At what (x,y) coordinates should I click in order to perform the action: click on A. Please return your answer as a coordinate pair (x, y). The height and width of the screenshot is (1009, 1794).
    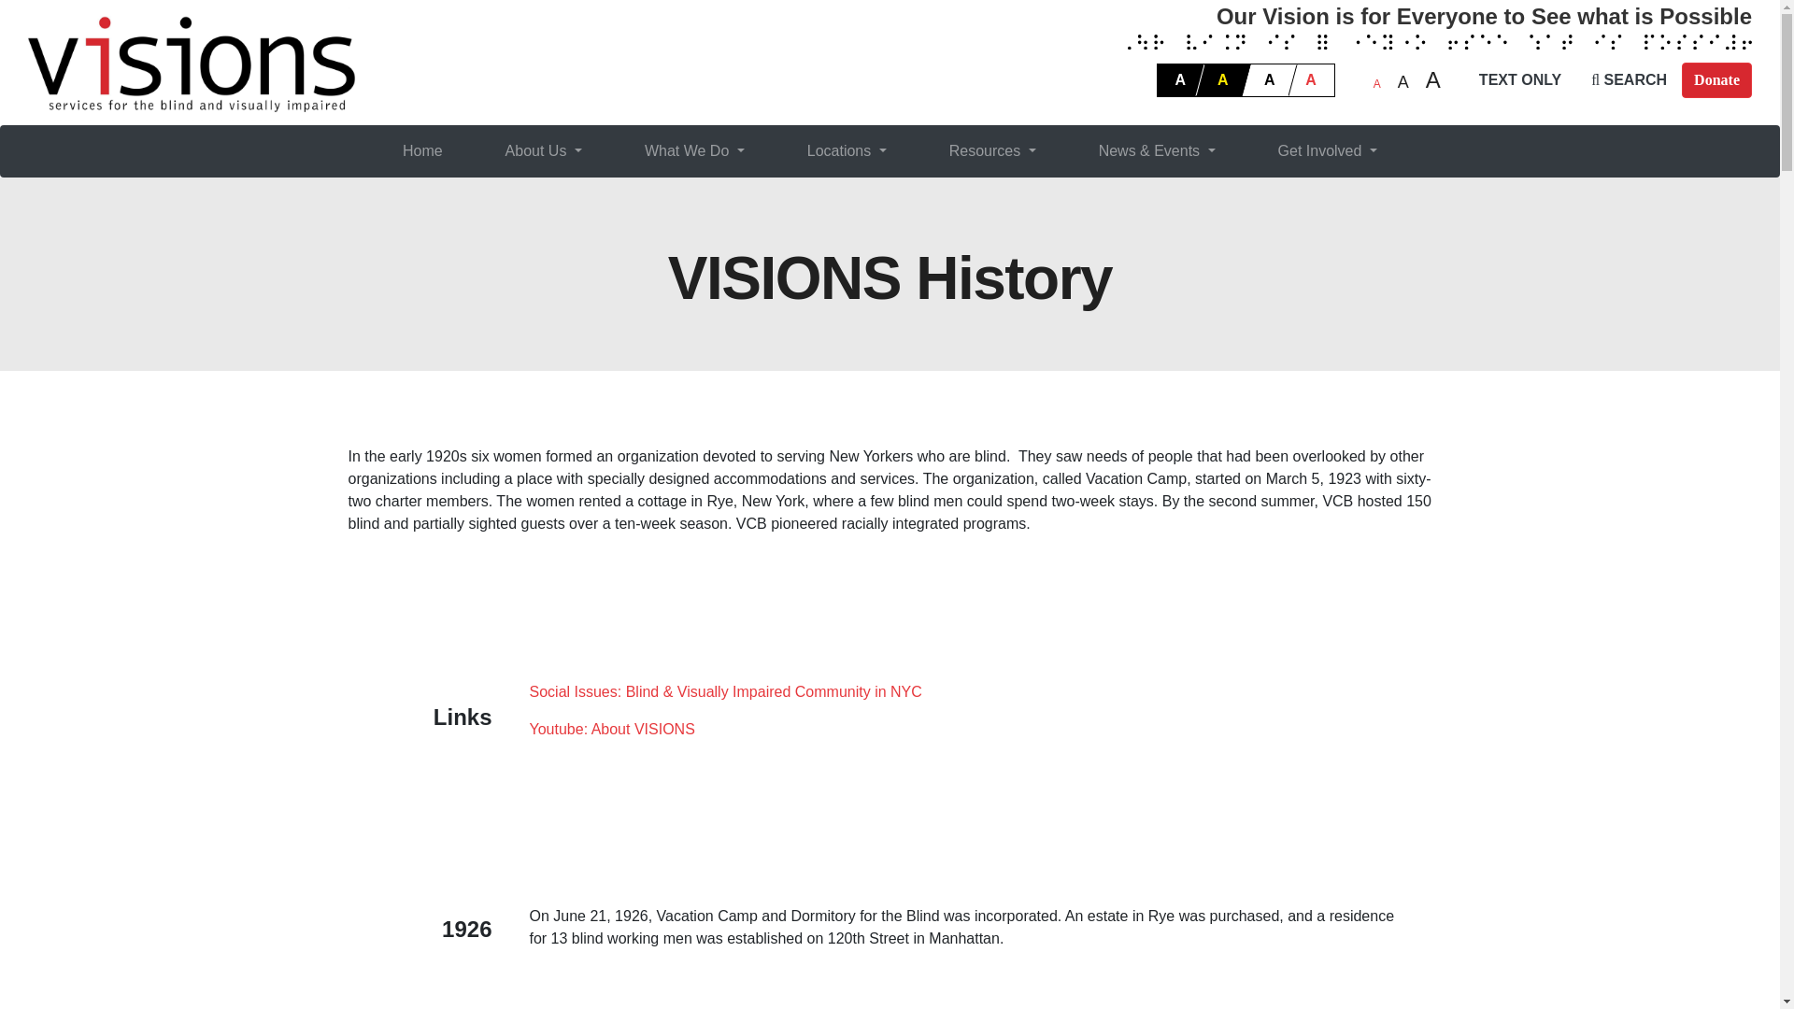
    Looking at the image, I should click on (1180, 80).